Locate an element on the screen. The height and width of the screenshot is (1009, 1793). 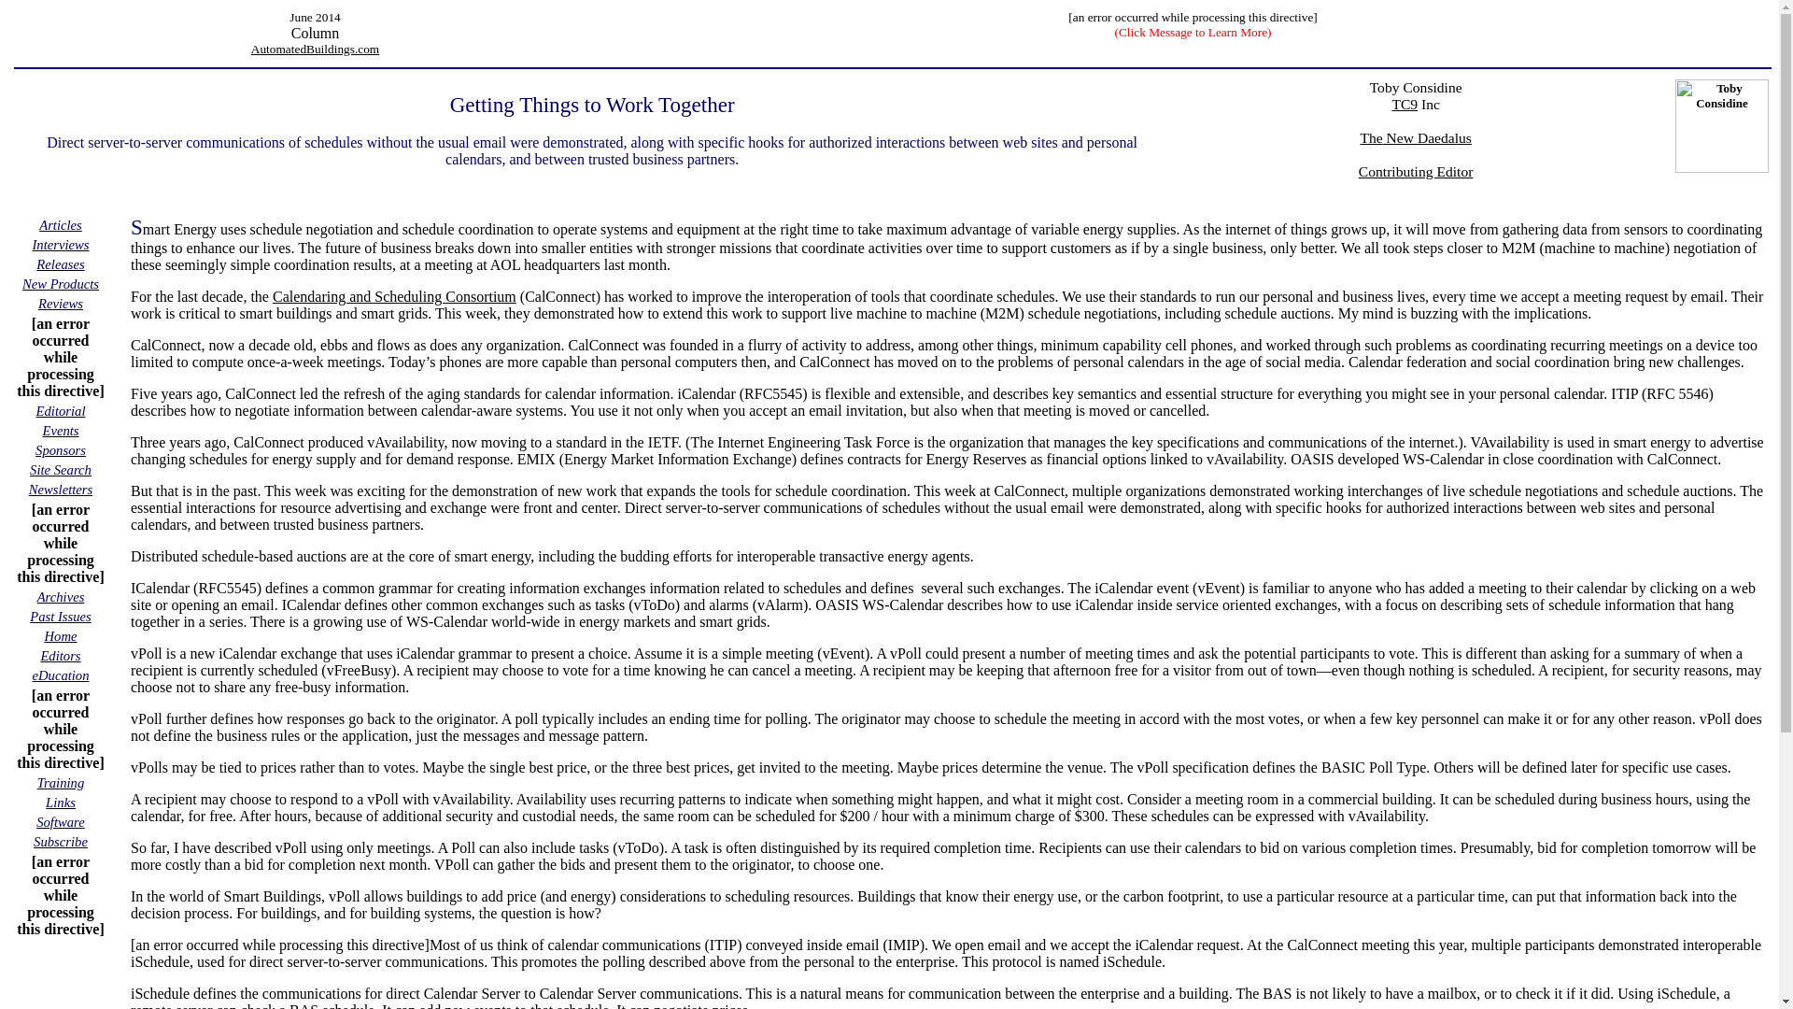
Site Search is located at coordinates (60, 469).